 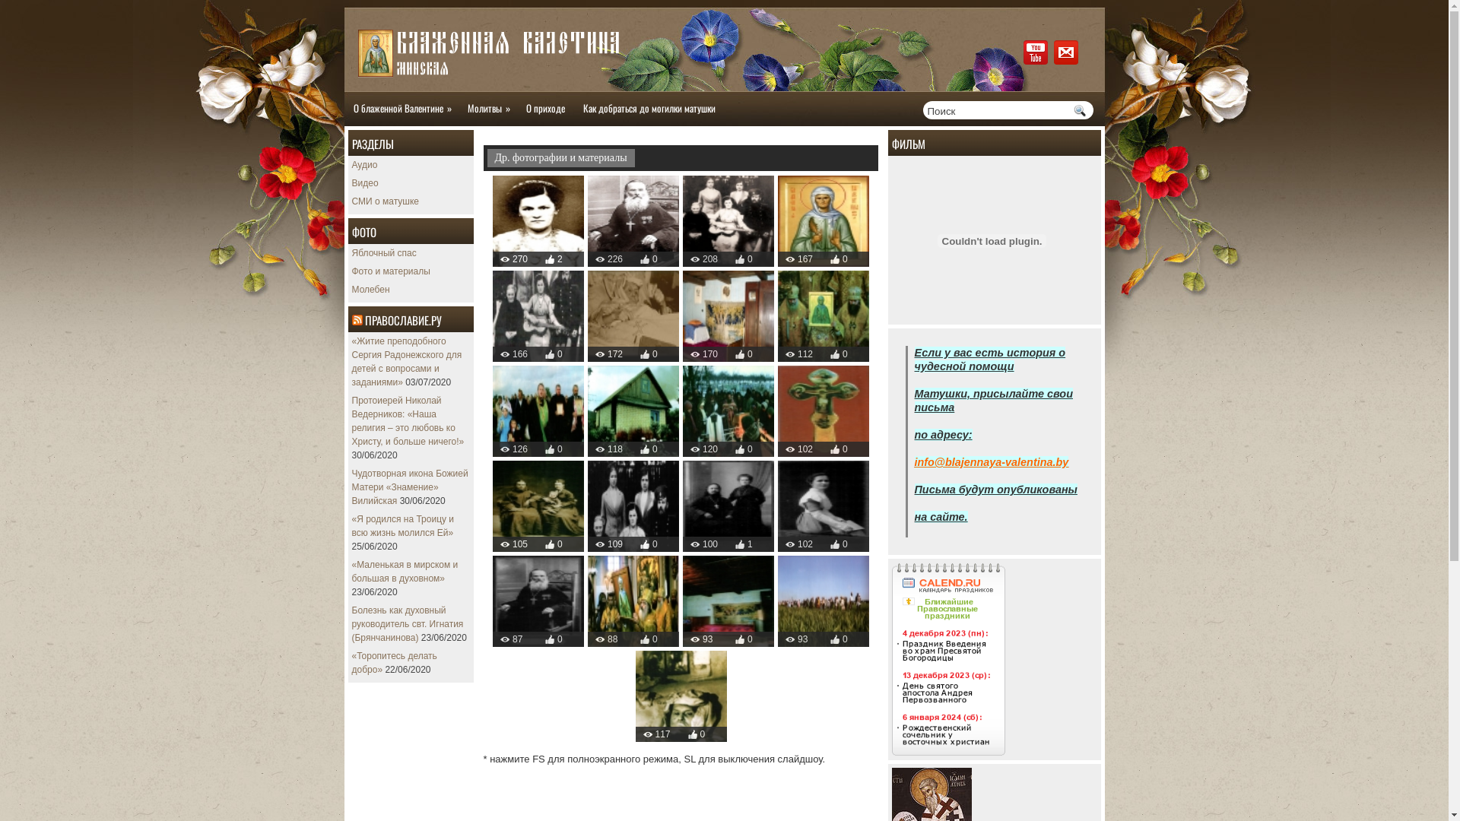 I want to click on 102
0, so click(x=824, y=506).